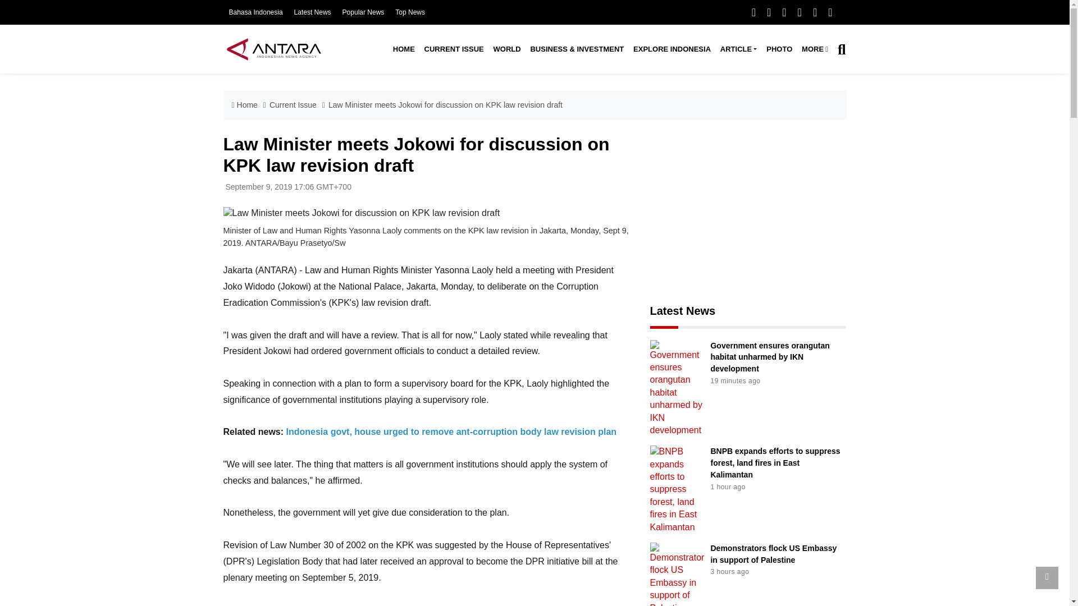 This screenshot has width=1078, height=606. Describe the element at coordinates (454, 49) in the screenshot. I see `CURRENT ISSUE` at that location.